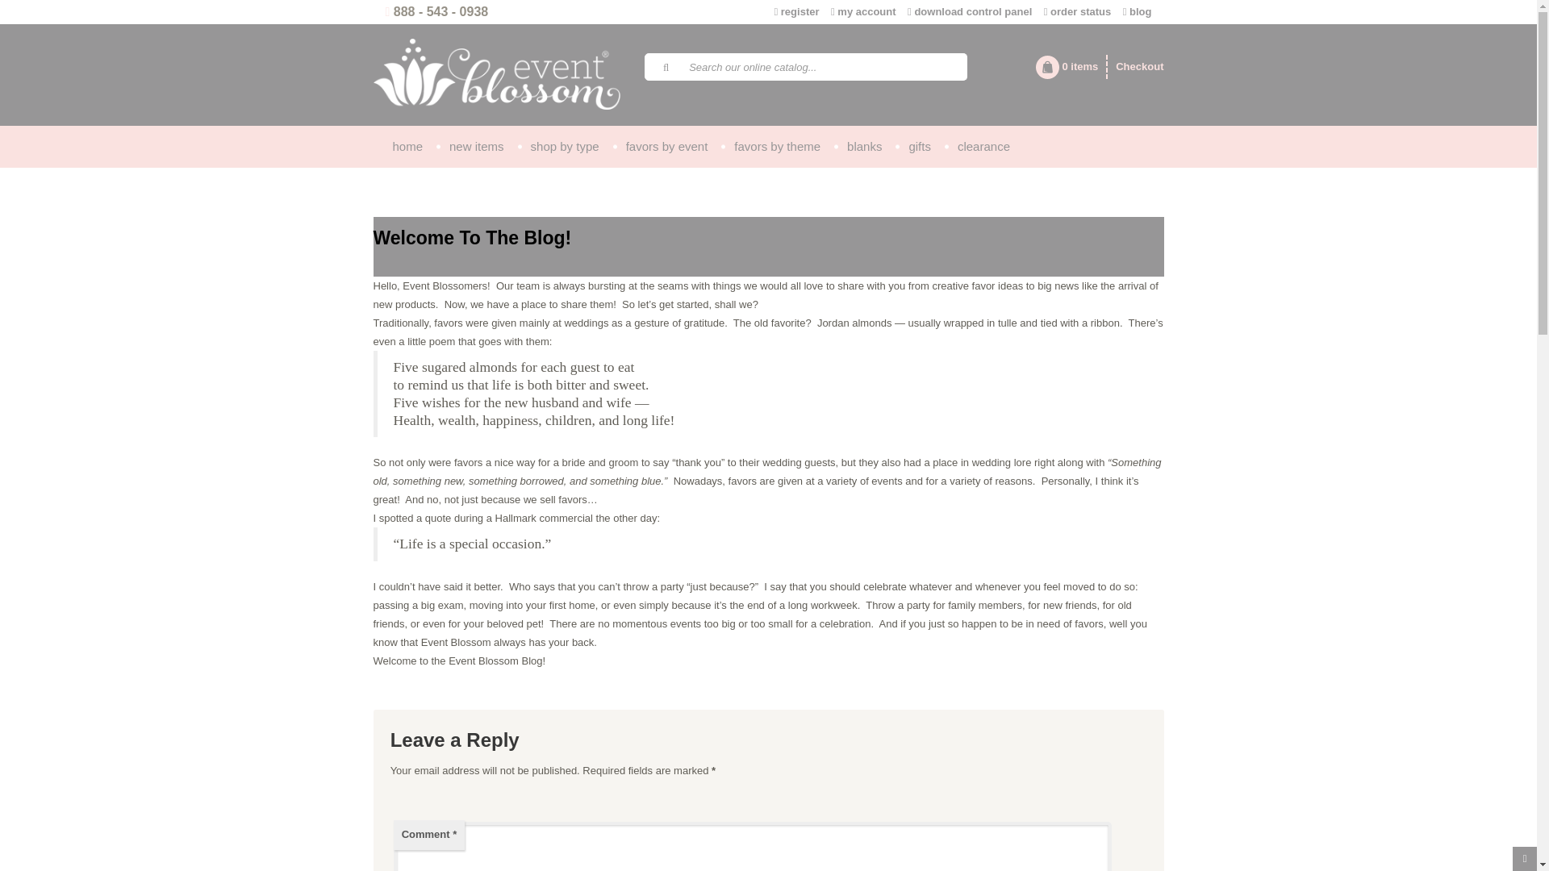 The height and width of the screenshot is (871, 1549). Describe the element at coordinates (863, 11) in the screenshot. I see `my account` at that location.